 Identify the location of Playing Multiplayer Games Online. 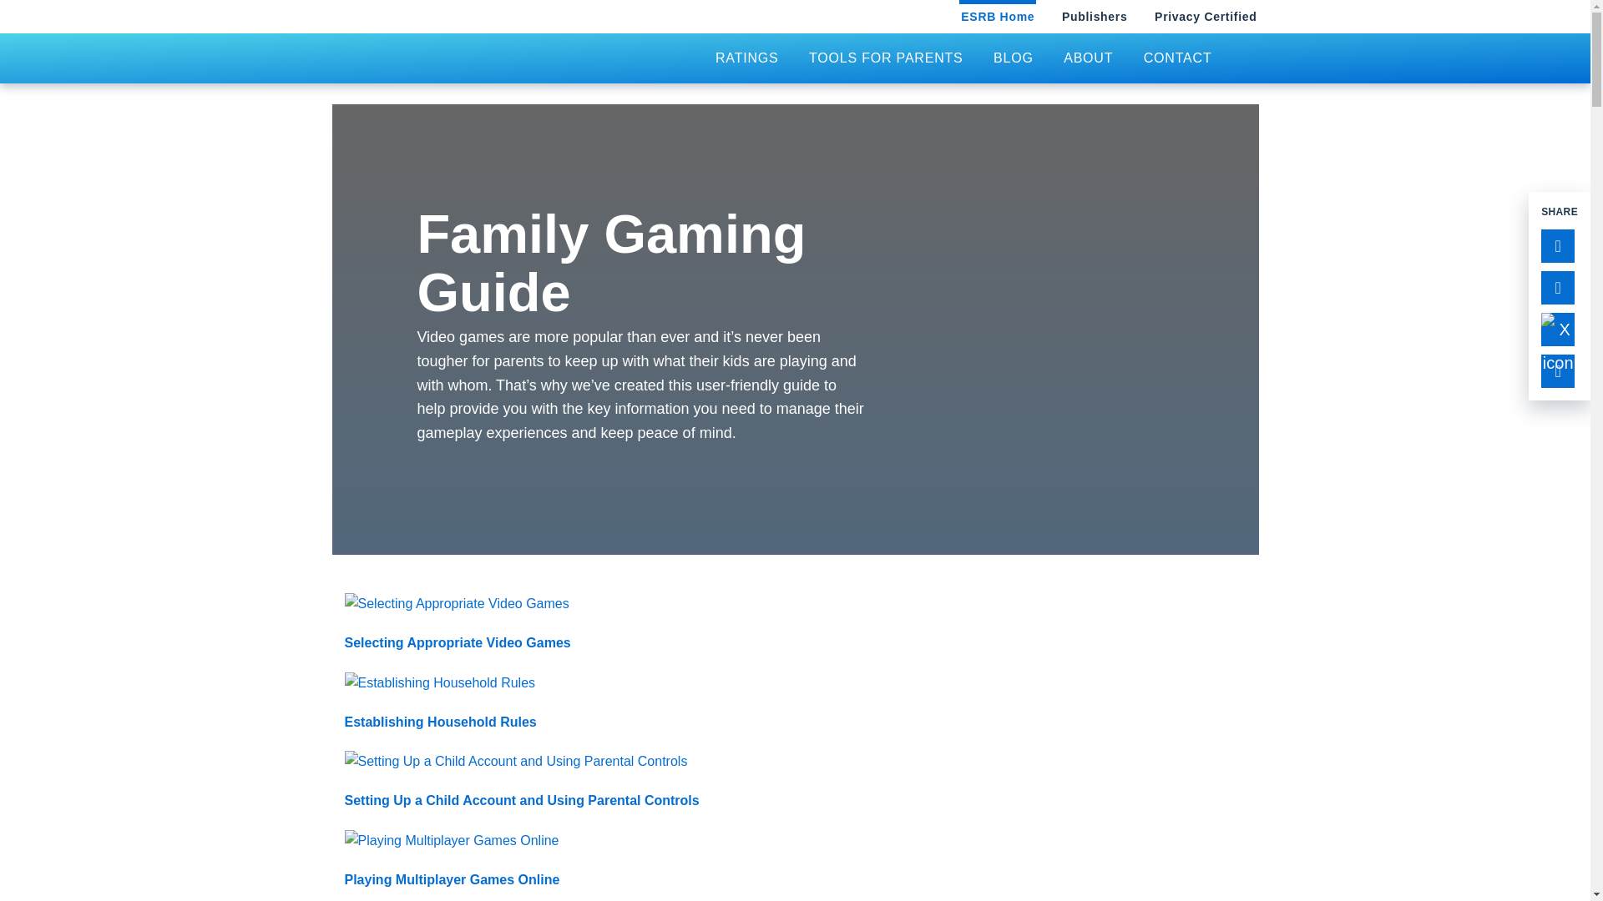
(795, 861).